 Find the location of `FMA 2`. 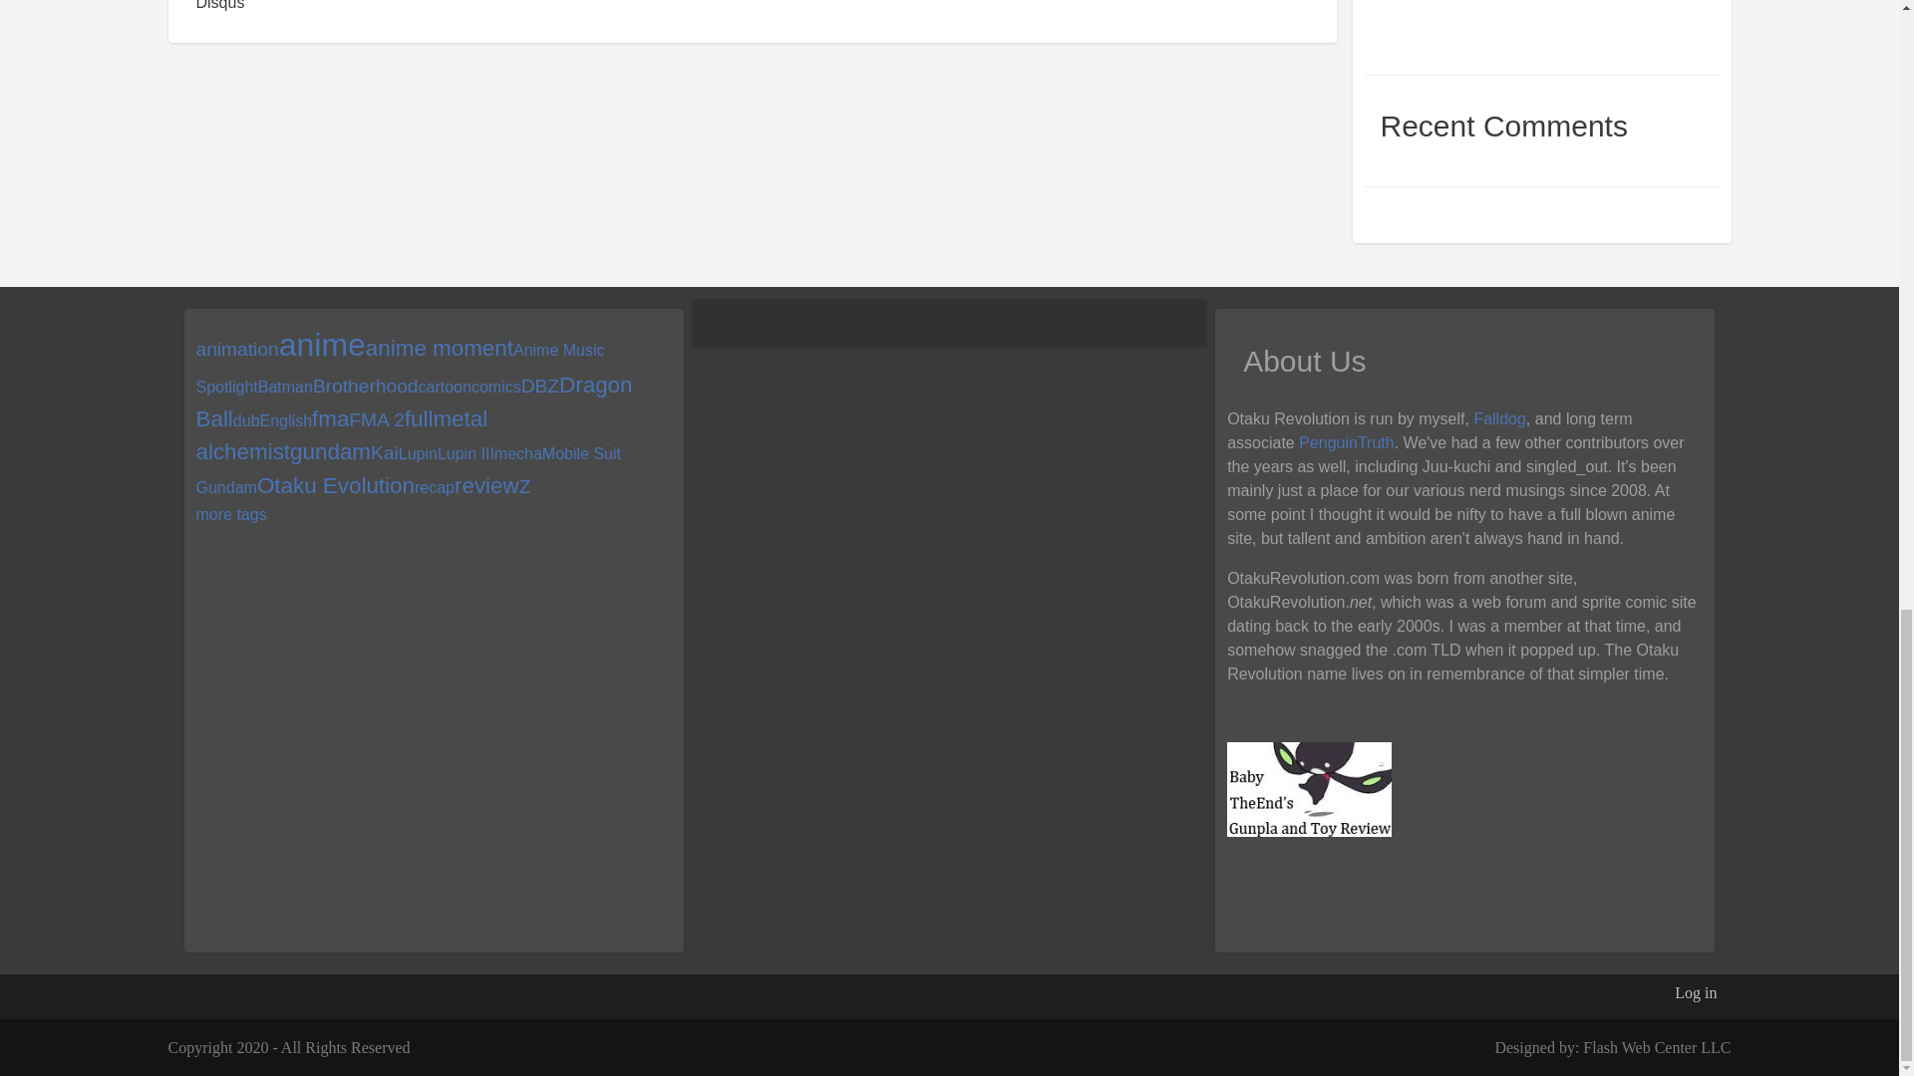

FMA 2 is located at coordinates (376, 420).